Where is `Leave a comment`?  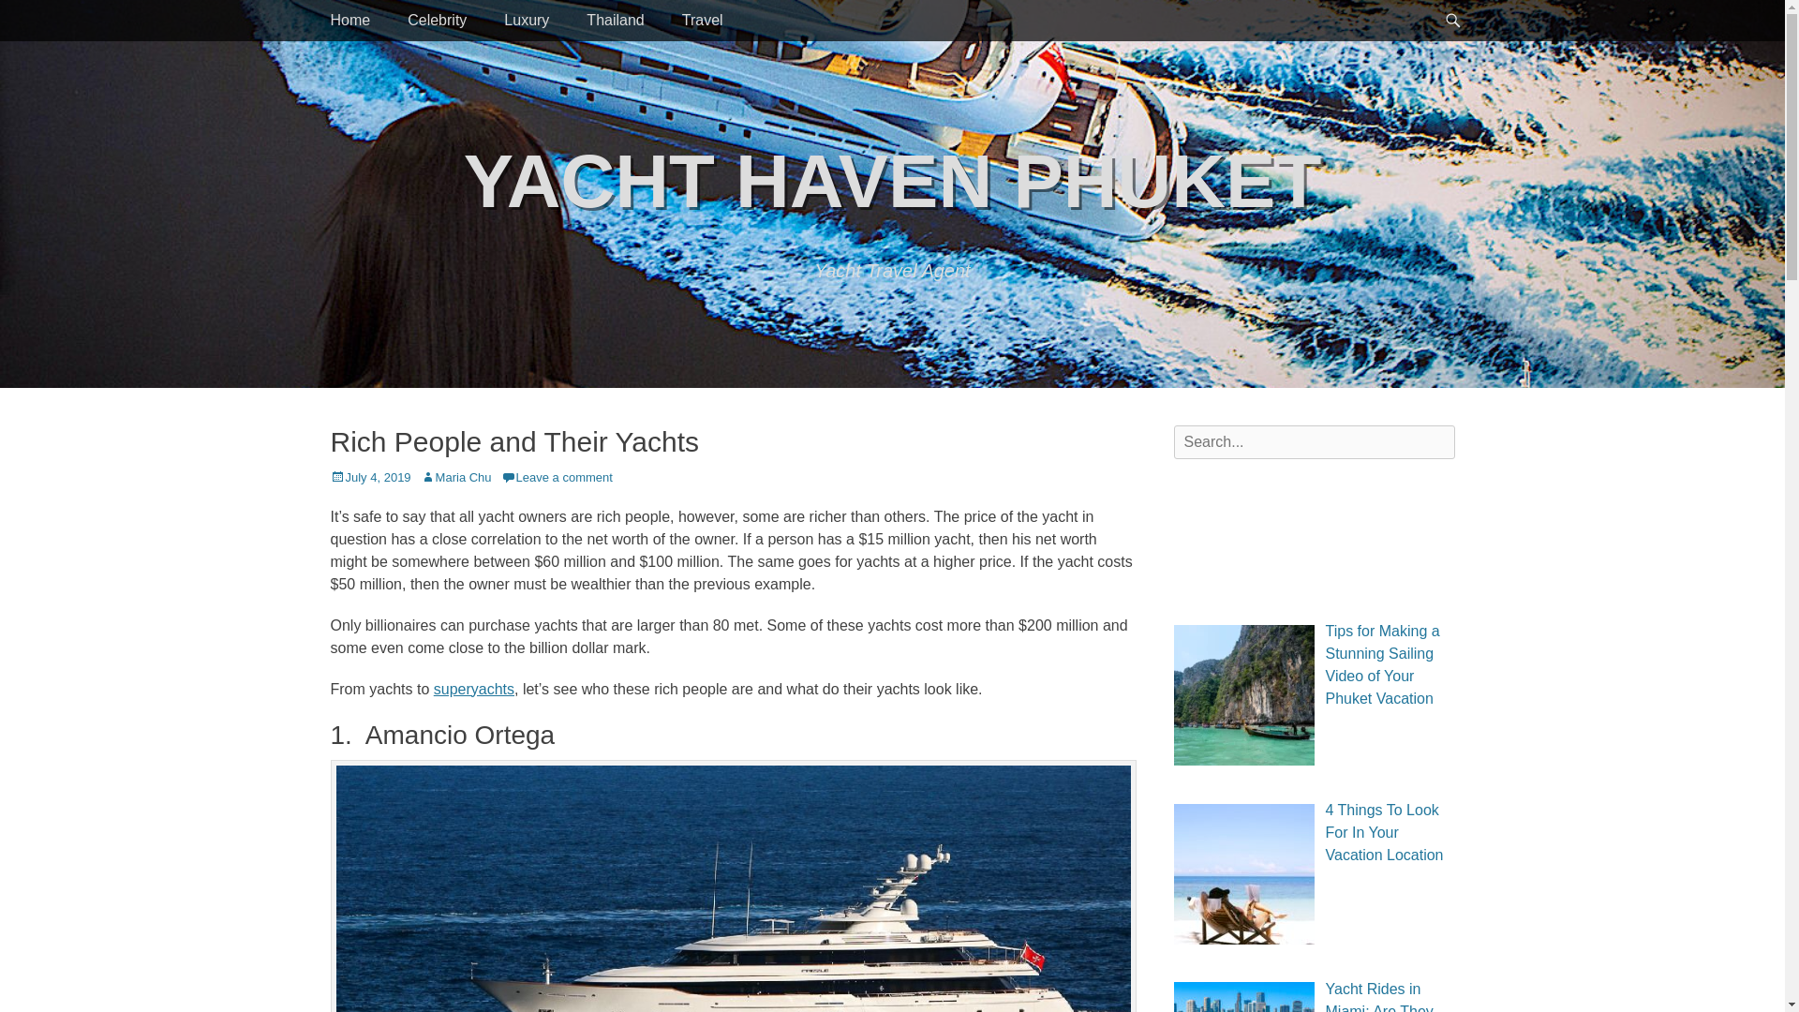
Leave a comment is located at coordinates (557, 478).